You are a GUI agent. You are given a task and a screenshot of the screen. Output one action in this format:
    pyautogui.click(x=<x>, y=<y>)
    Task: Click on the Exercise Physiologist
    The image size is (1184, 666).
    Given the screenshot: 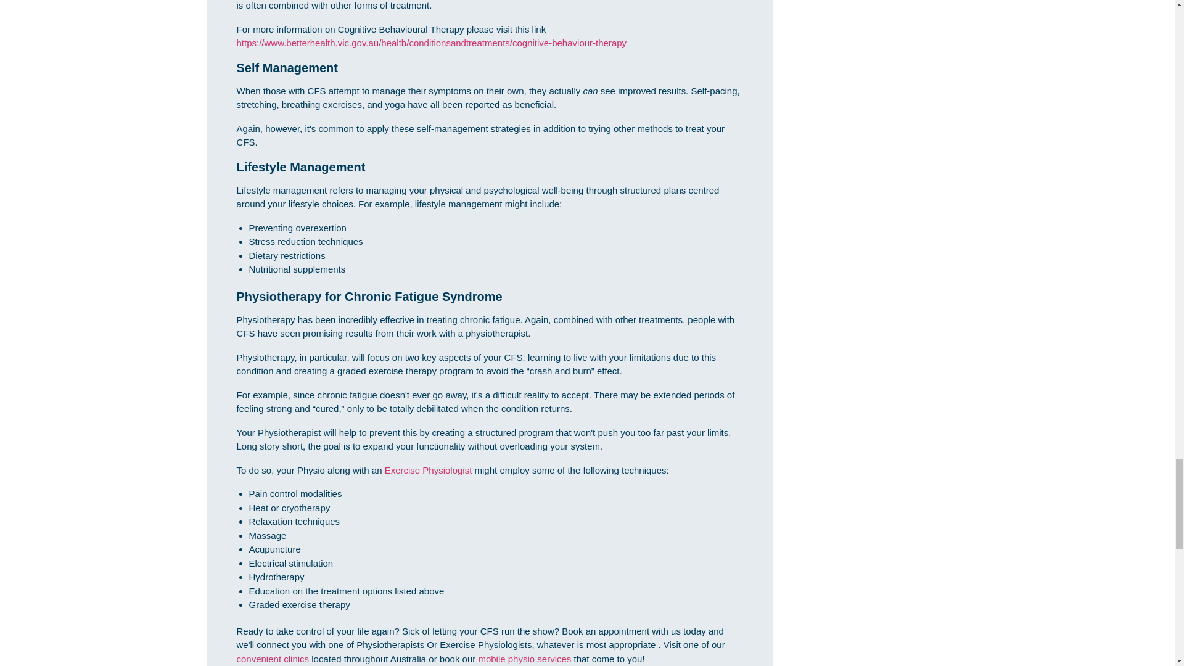 What is the action you would take?
    pyautogui.click(x=429, y=470)
    